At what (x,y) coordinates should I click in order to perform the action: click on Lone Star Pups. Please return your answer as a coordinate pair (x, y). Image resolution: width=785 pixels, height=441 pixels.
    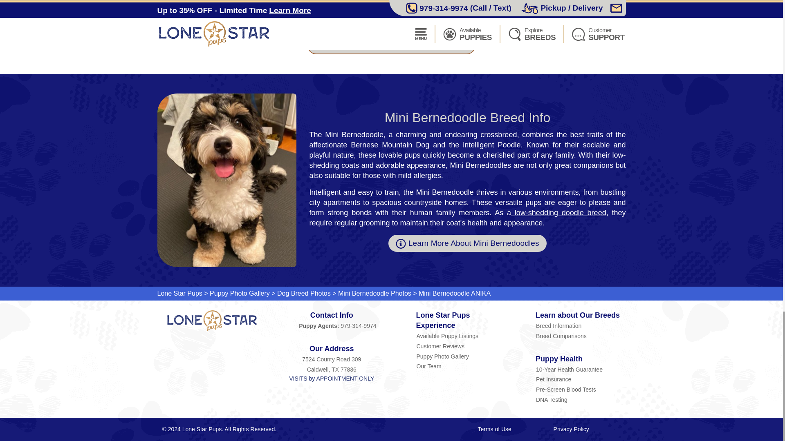
    Looking at the image, I should click on (179, 293).